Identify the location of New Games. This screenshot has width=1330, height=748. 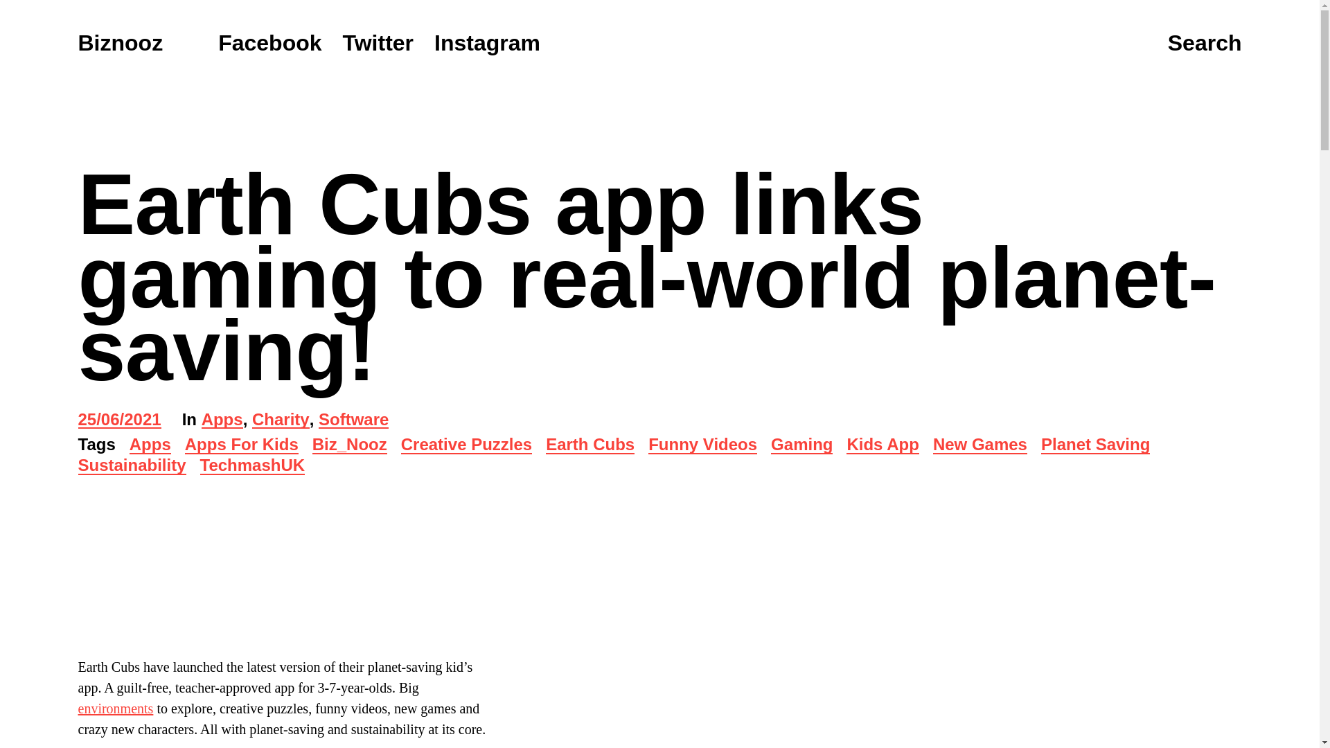
(979, 445).